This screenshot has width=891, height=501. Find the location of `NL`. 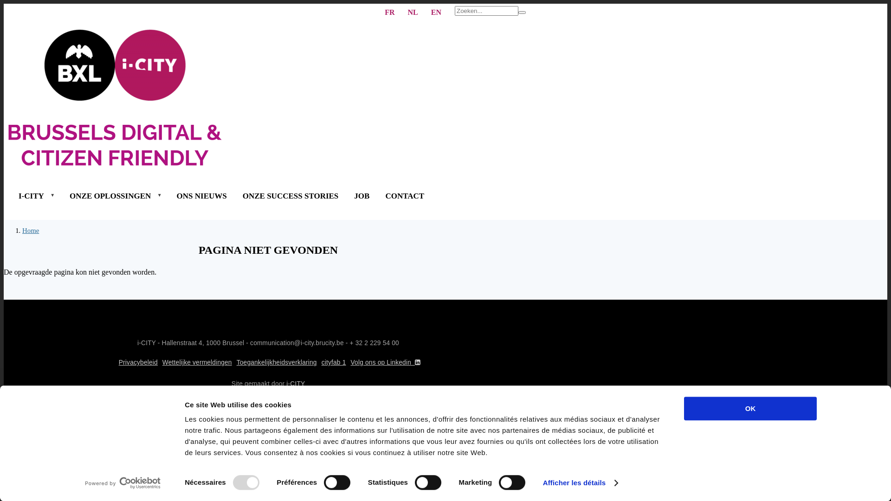

NL is located at coordinates (413, 12).